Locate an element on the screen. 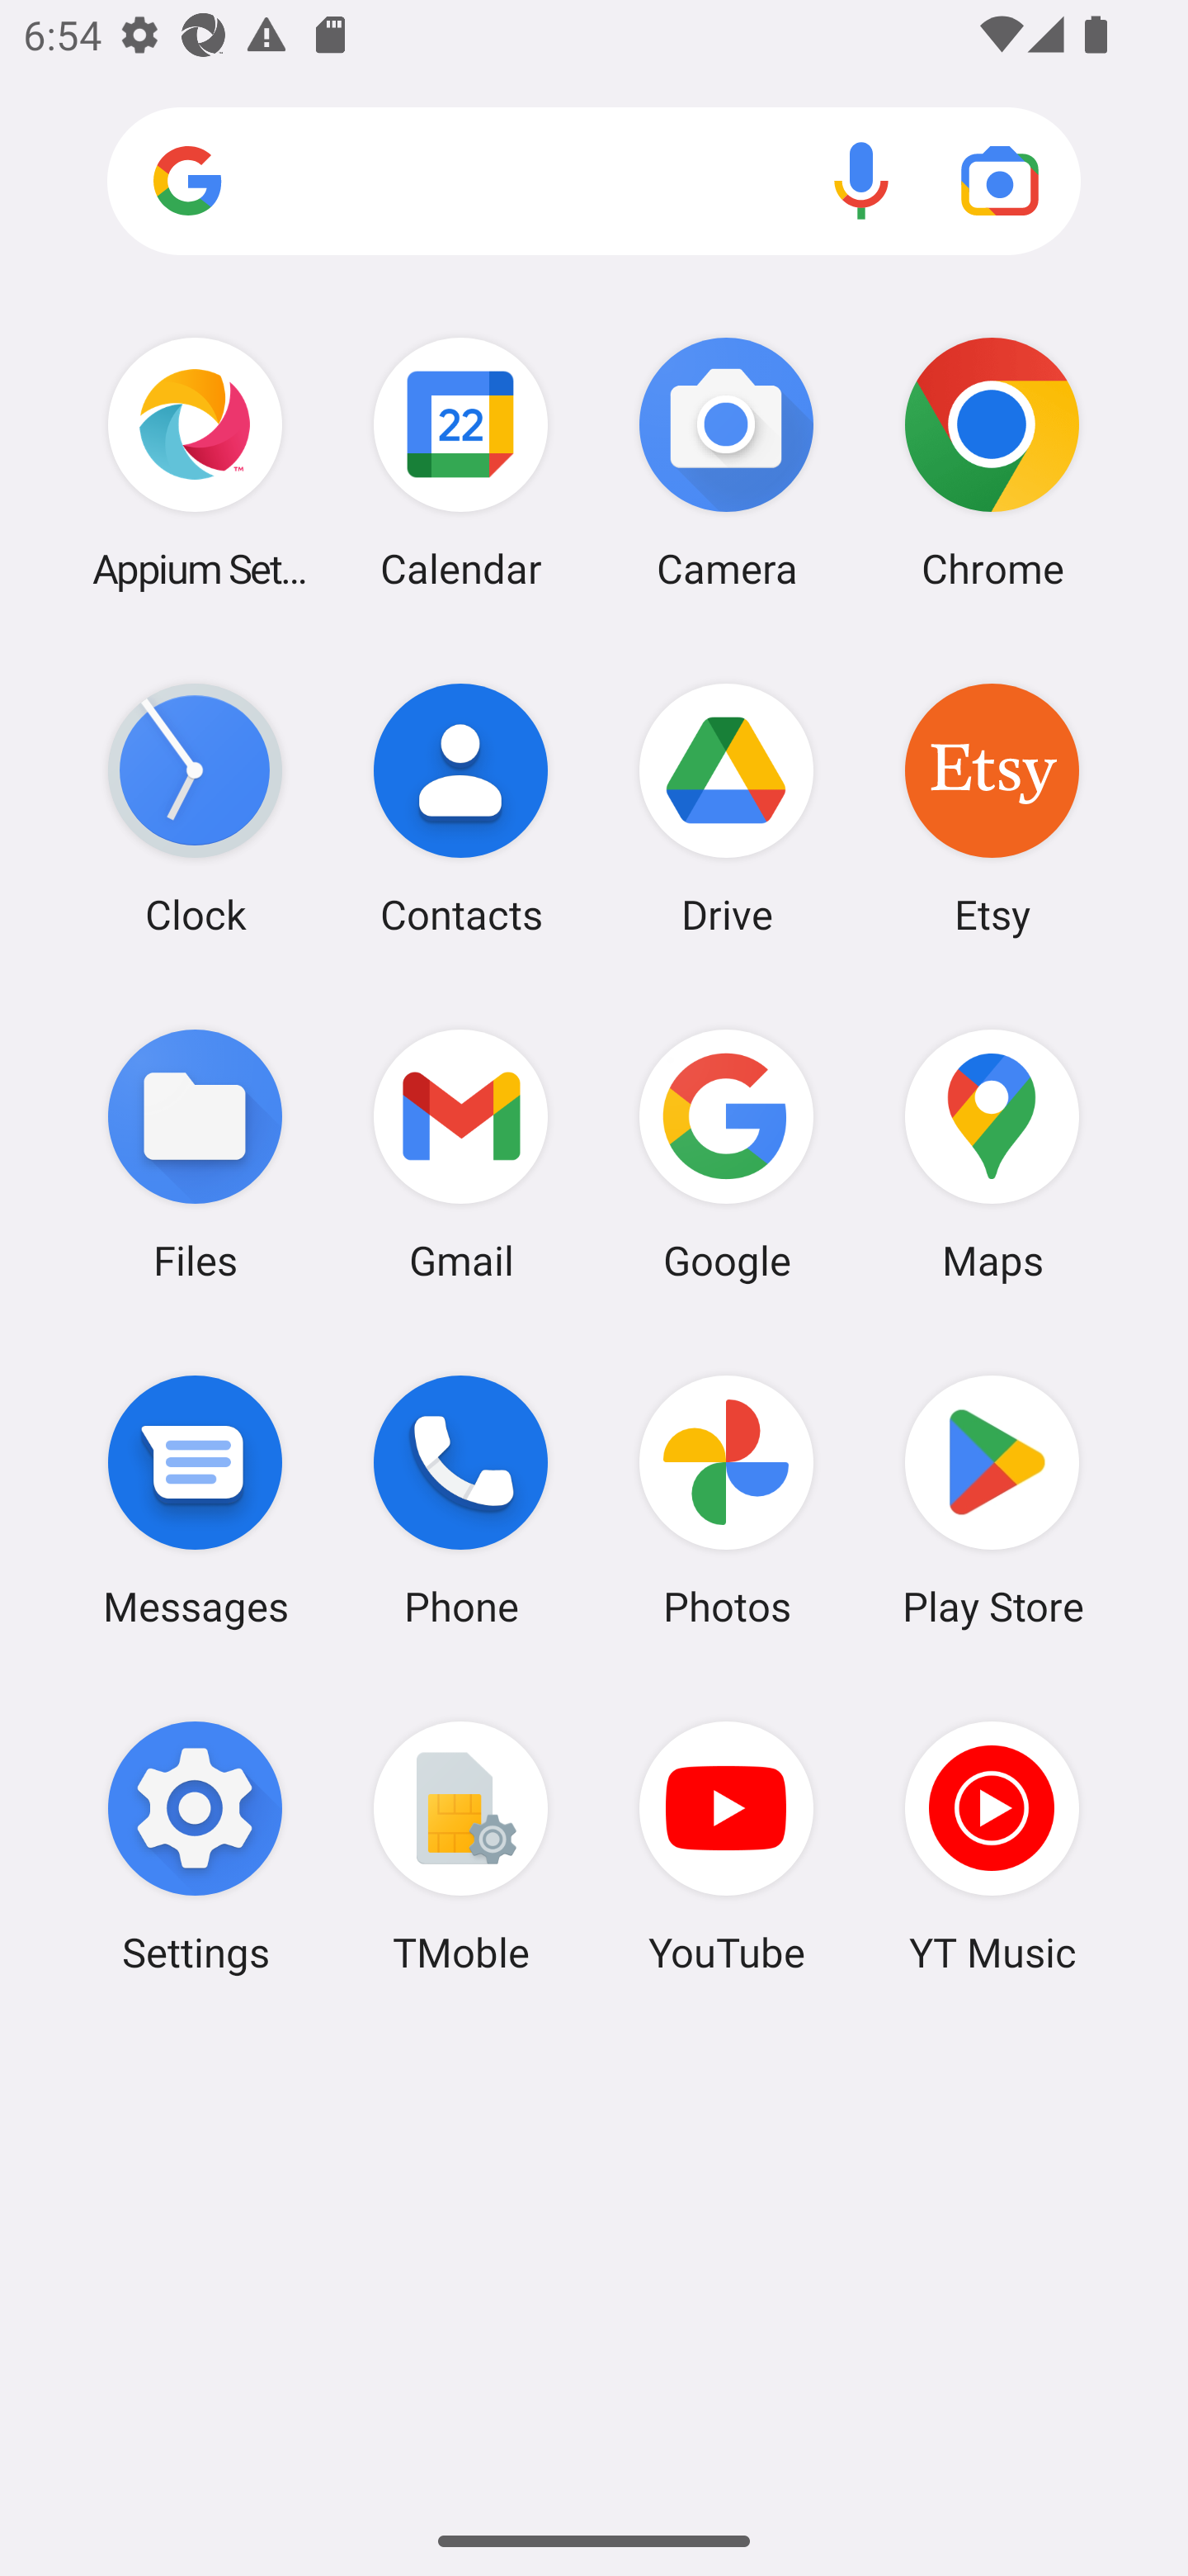 The image size is (1188, 2576). TMoble is located at coordinates (460, 1847).